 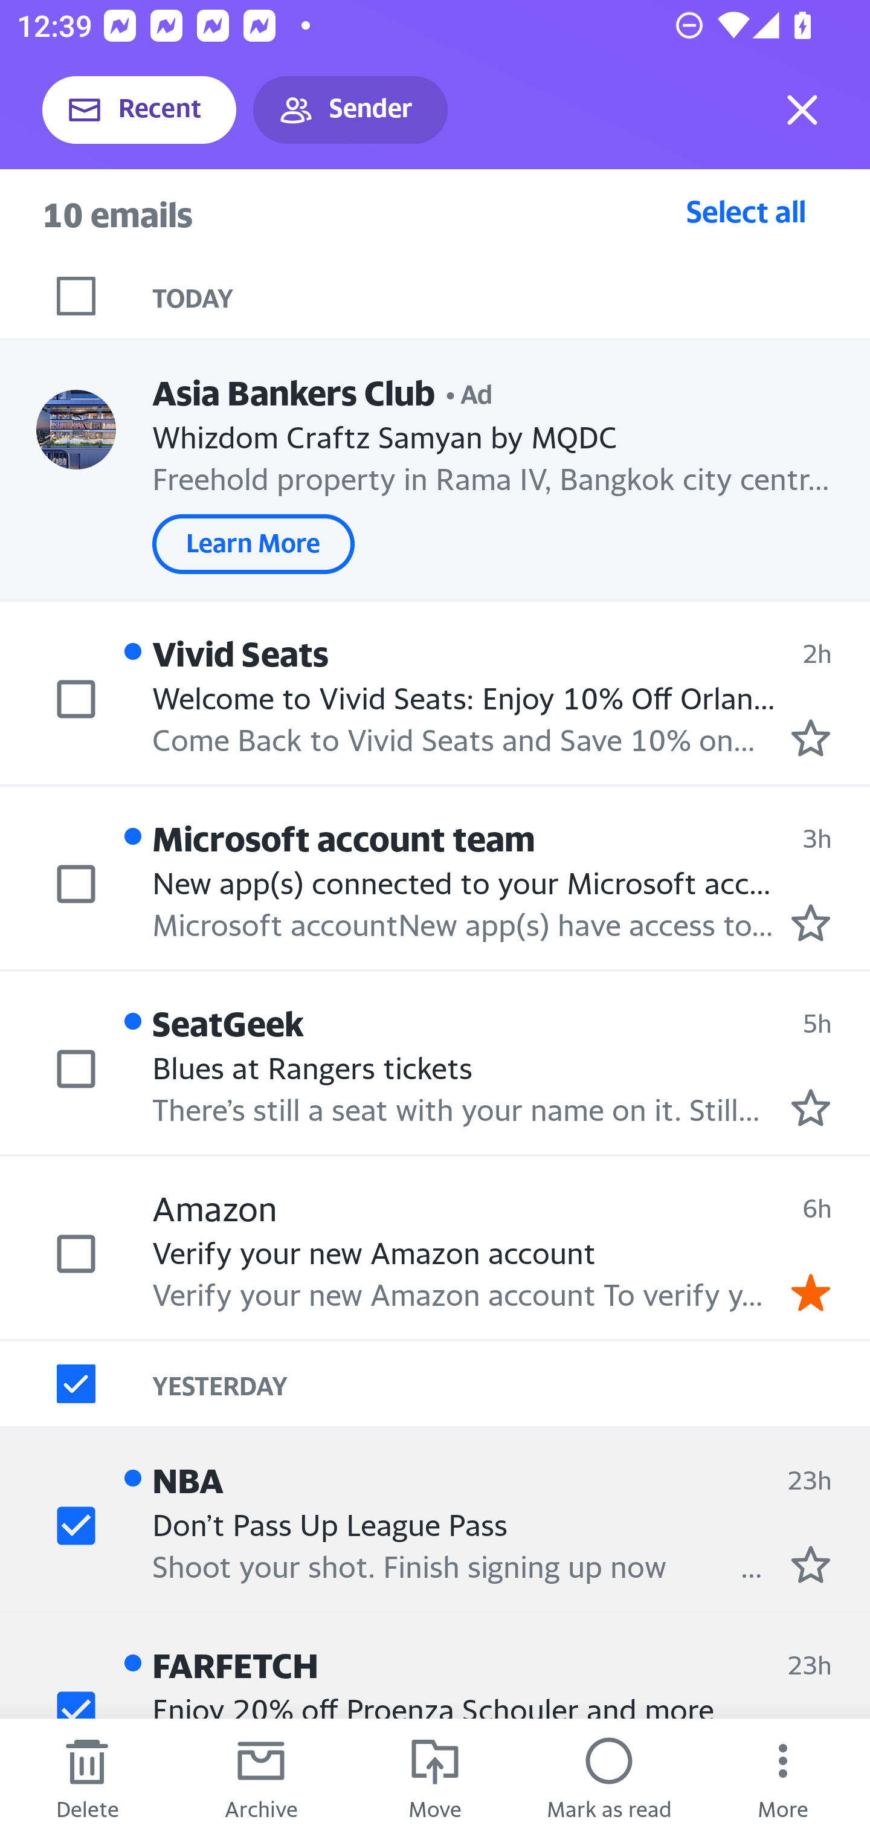 I want to click on Archive, so click(x=261, y=1778).